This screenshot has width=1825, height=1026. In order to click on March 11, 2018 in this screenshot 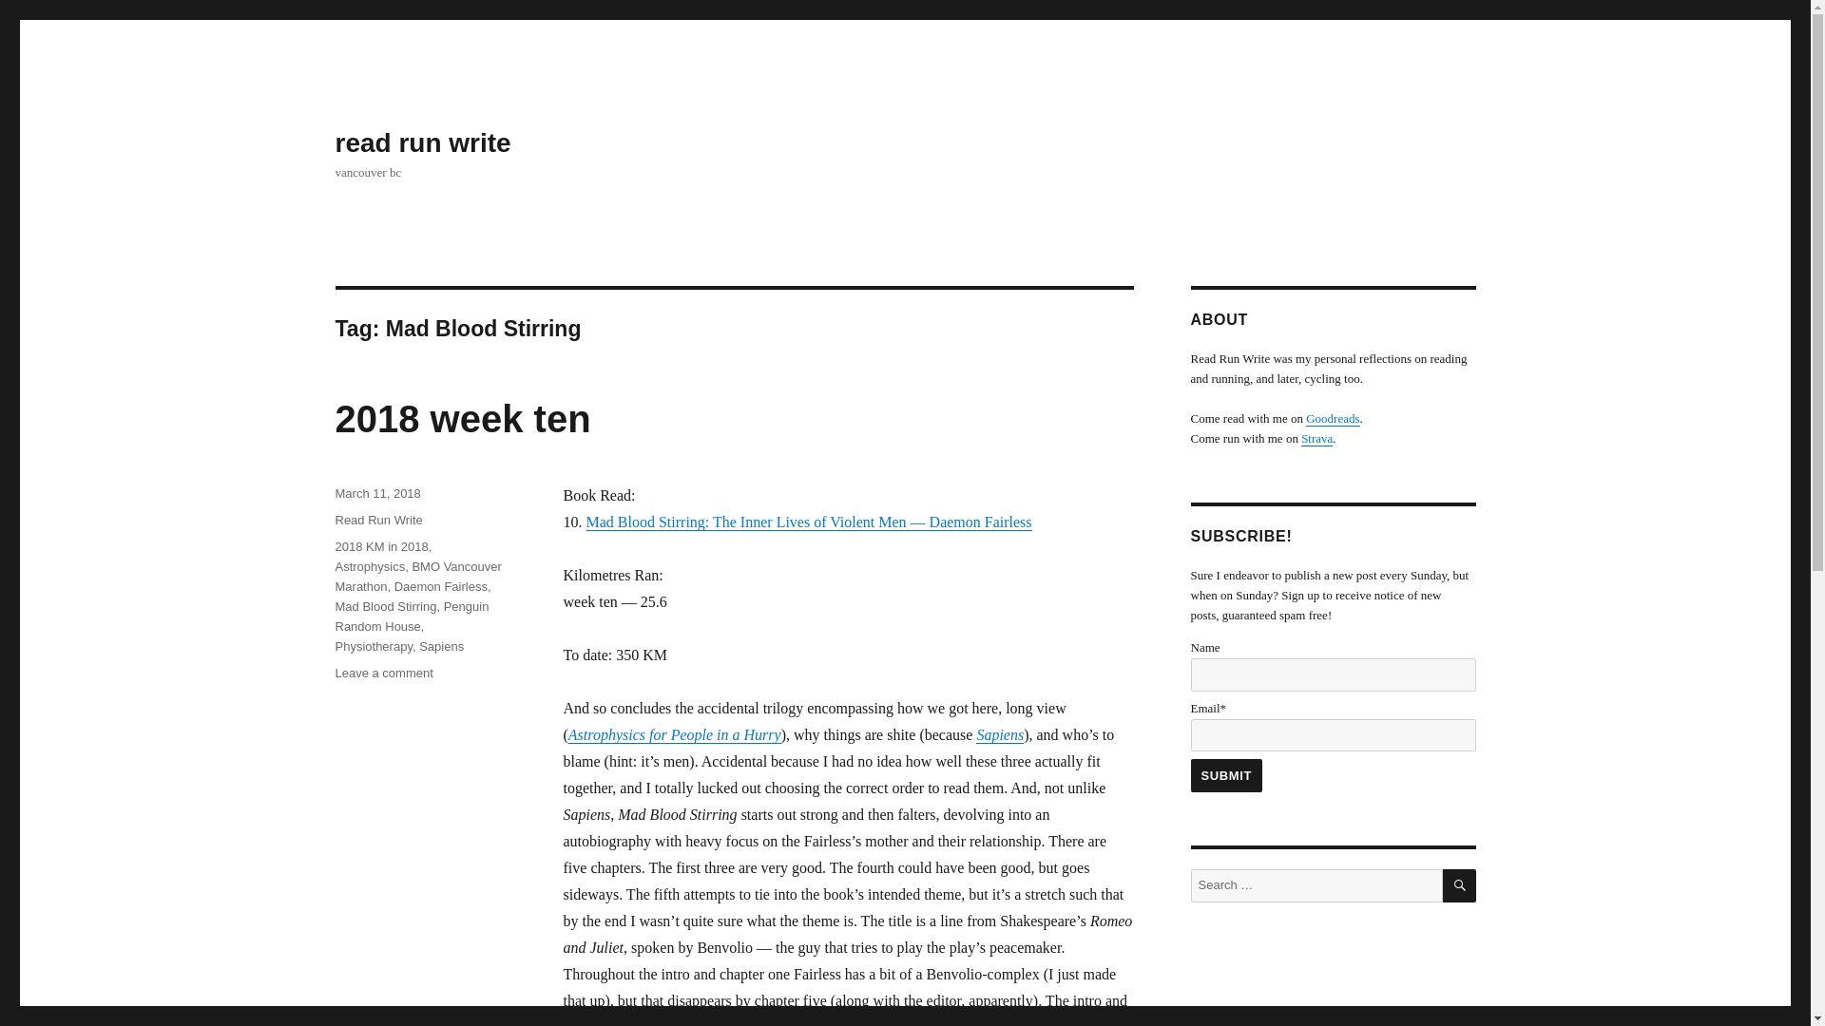, I will do `click(376, 493)`.